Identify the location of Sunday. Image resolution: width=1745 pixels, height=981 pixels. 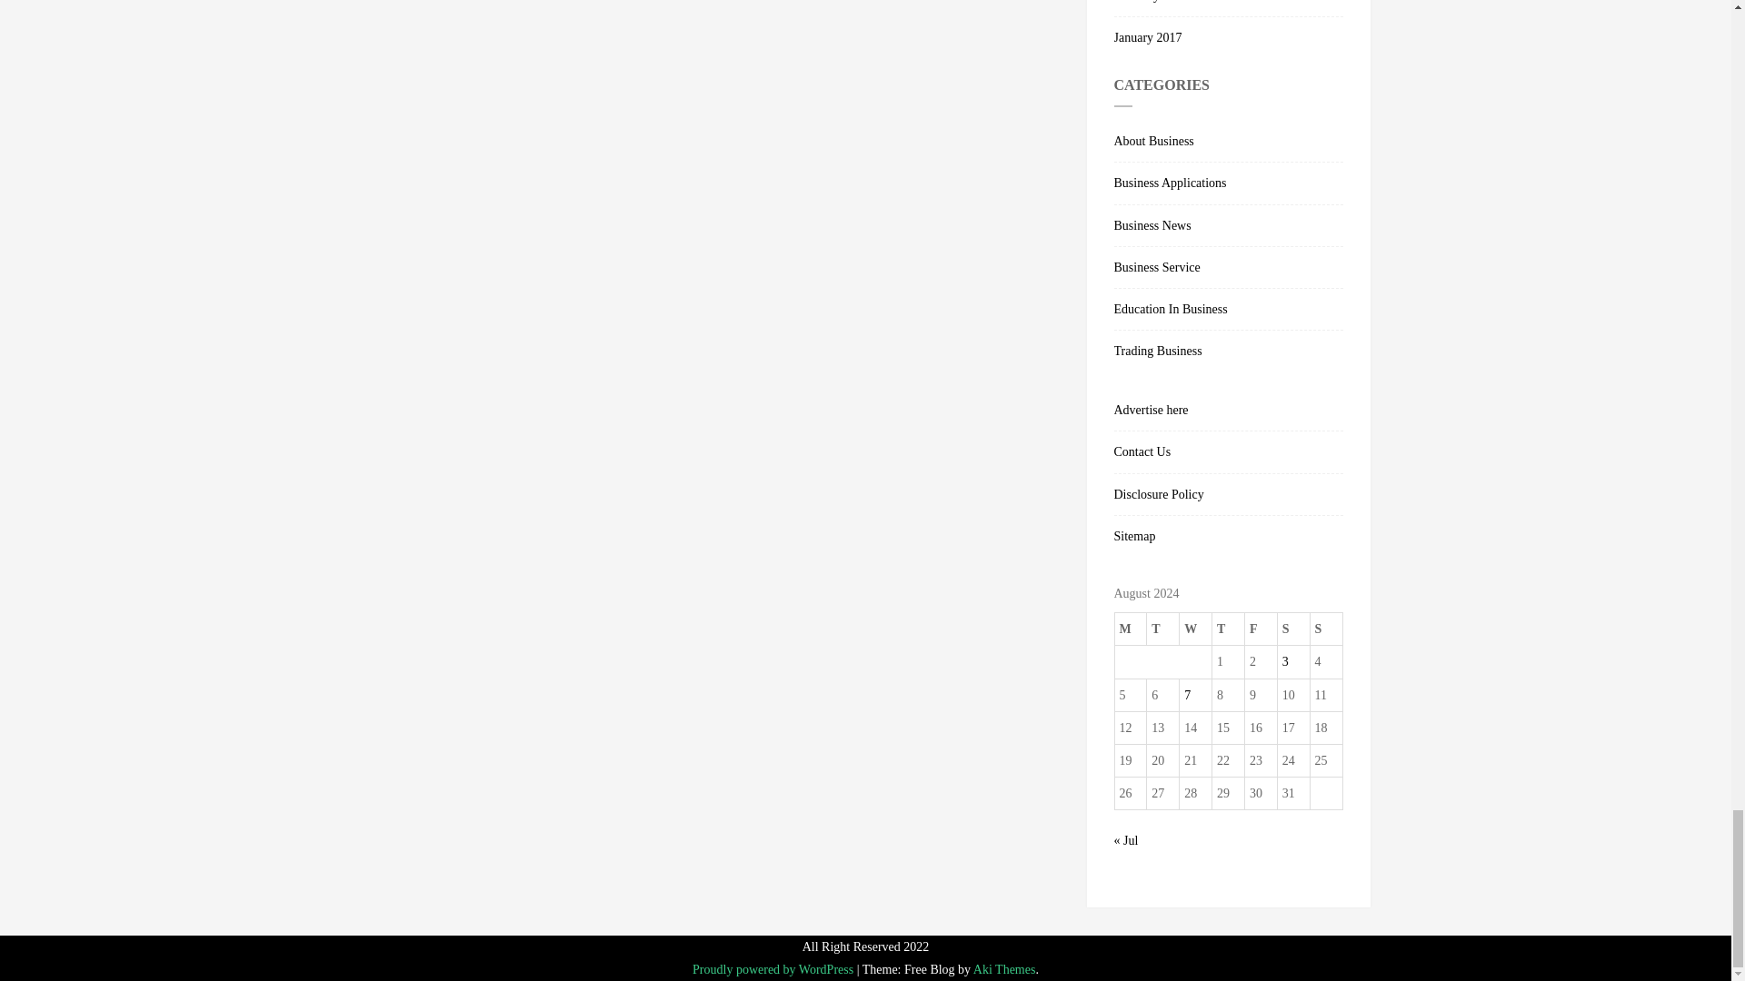
(1325, 629).